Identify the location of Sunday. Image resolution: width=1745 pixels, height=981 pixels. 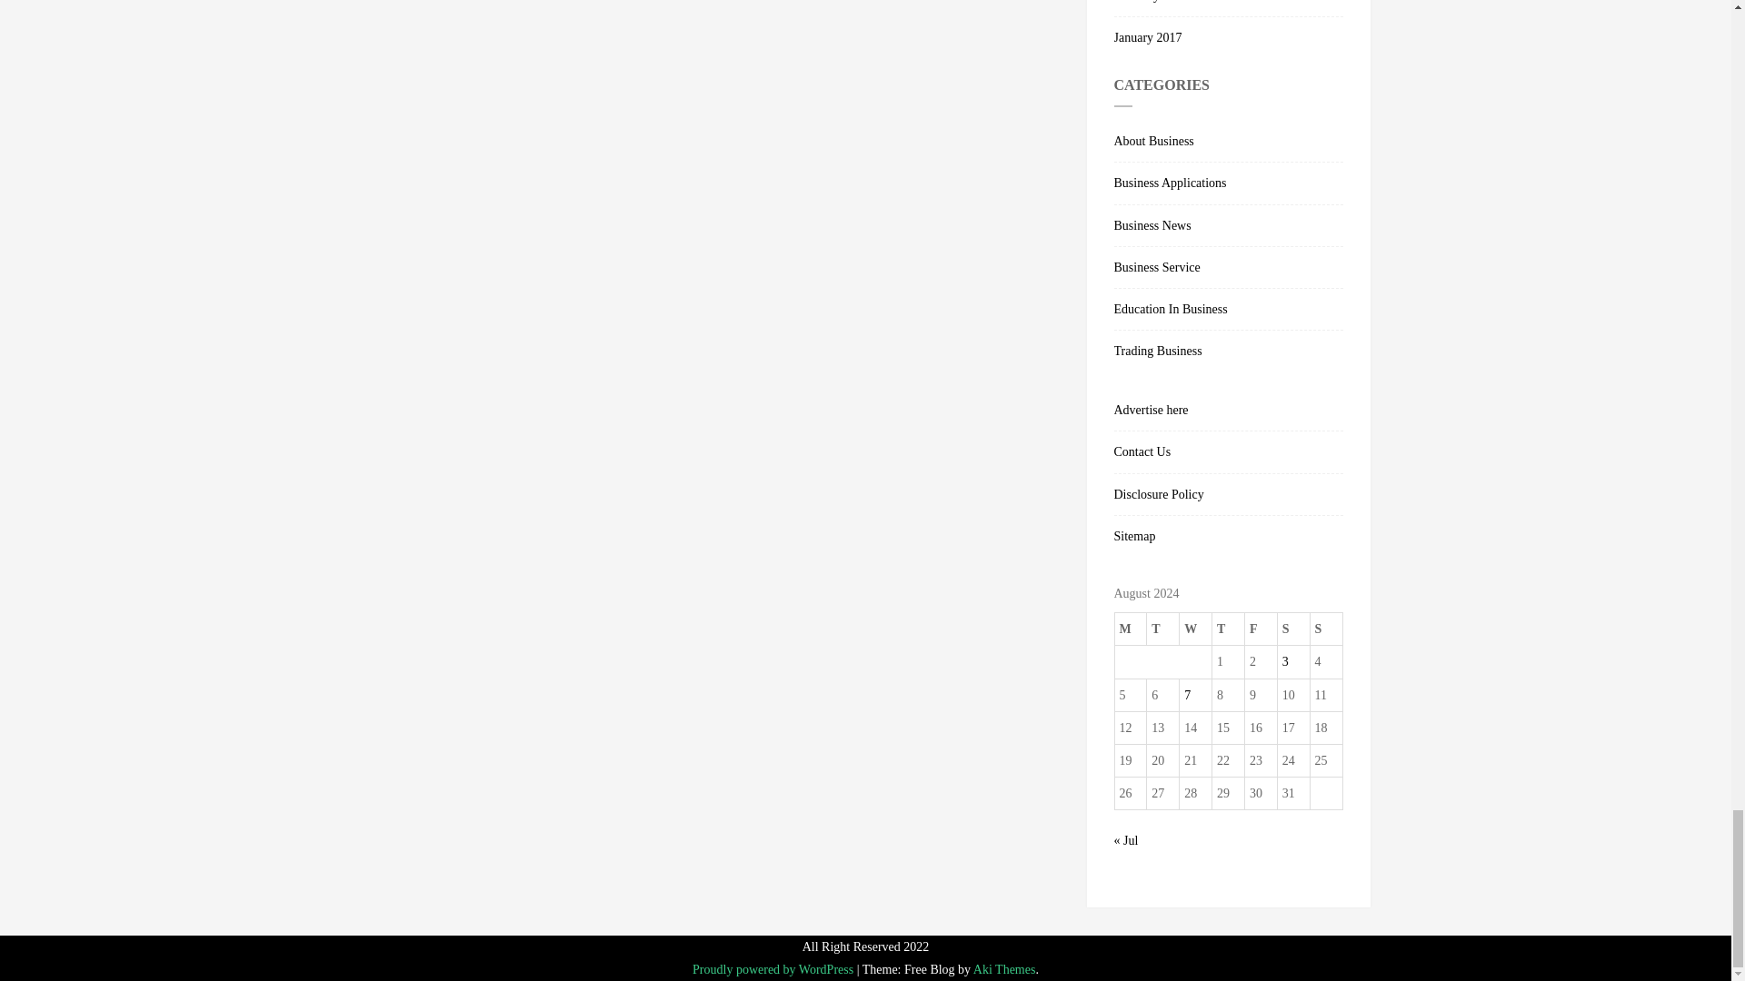
(1325, 629).